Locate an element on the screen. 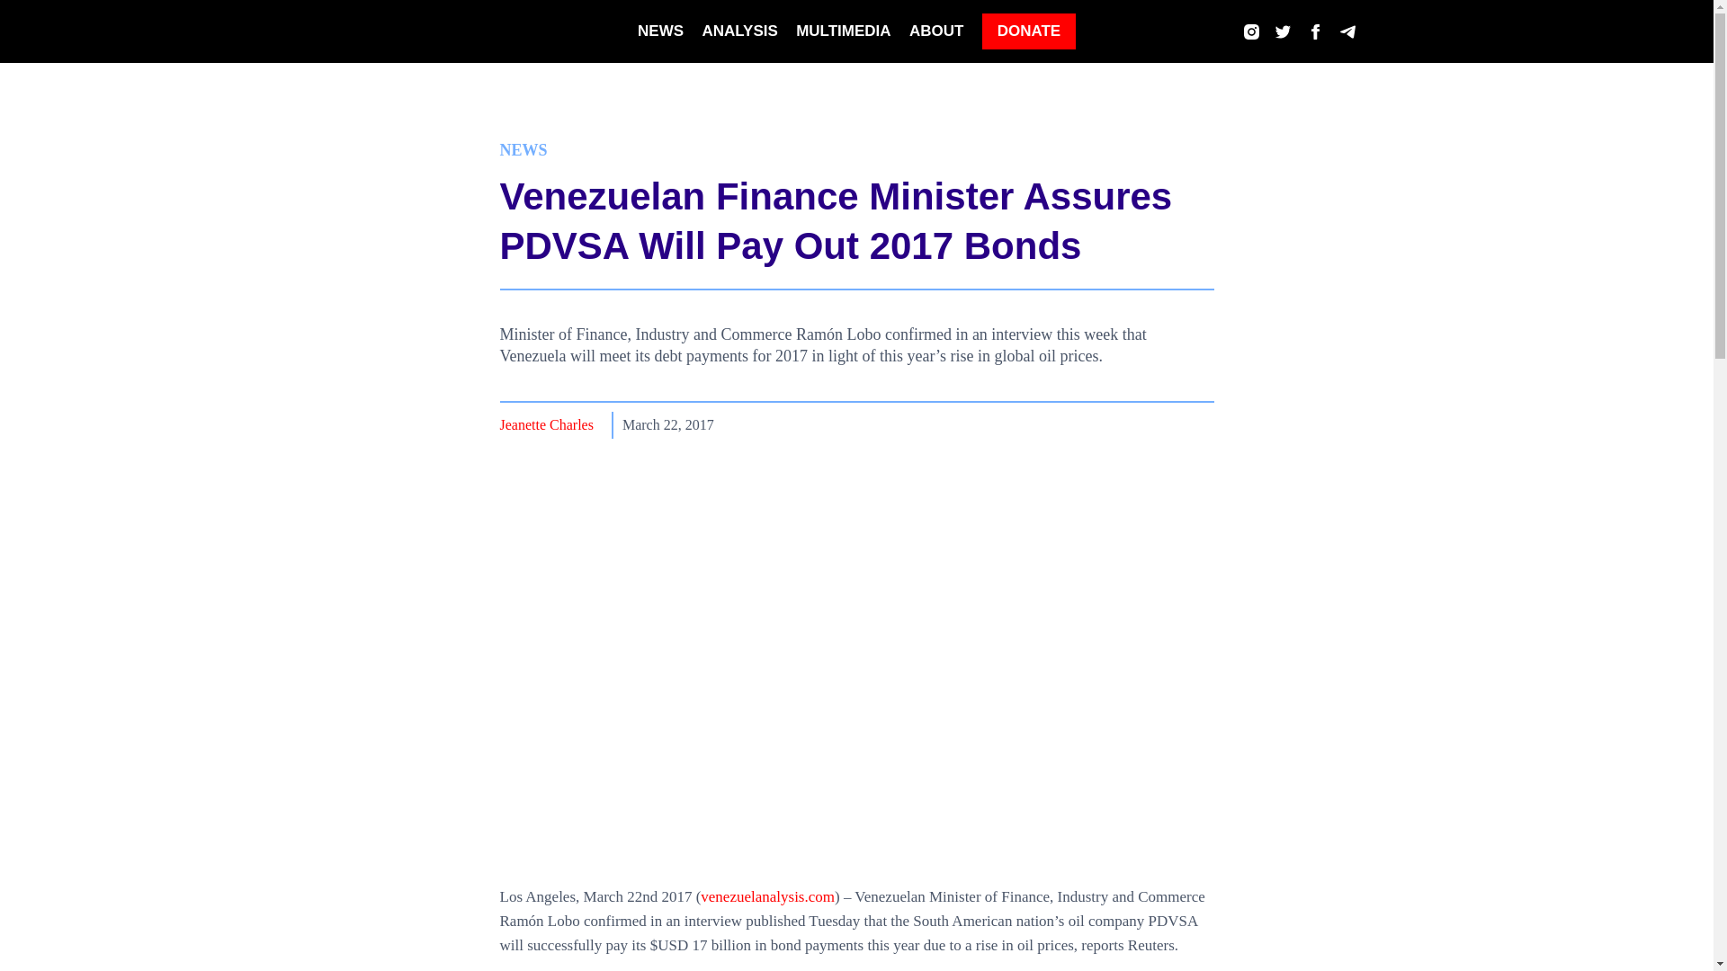 The image size is (1727, 971). Facebook is located at coordinates (1166, 423).